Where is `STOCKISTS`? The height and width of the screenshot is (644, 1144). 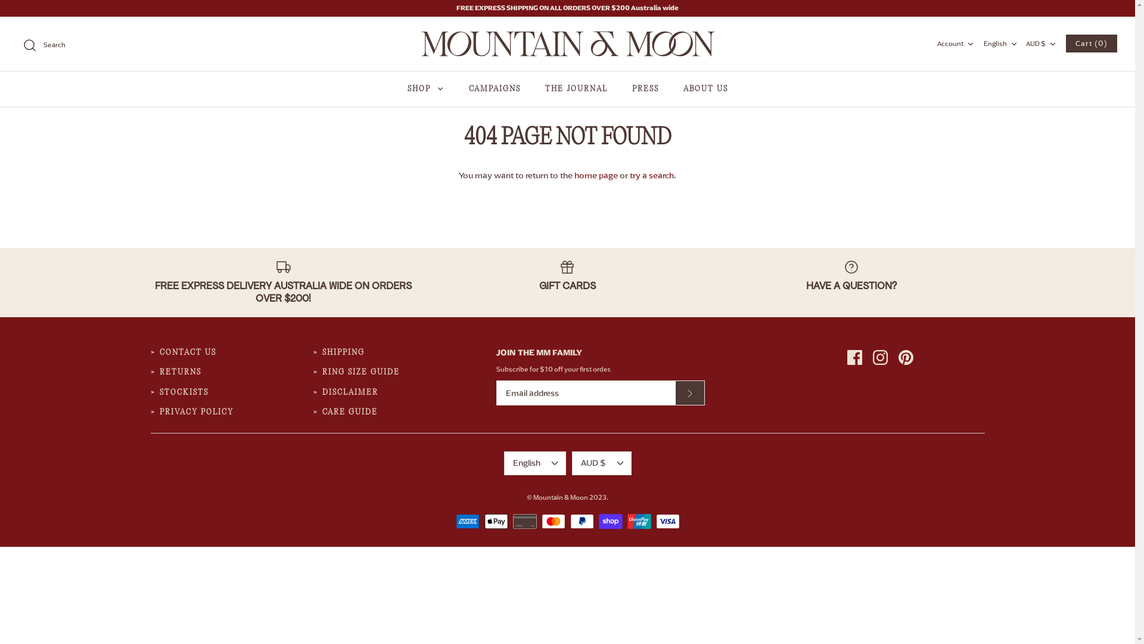 STOCKISTS is located at coordinates (184, 393).